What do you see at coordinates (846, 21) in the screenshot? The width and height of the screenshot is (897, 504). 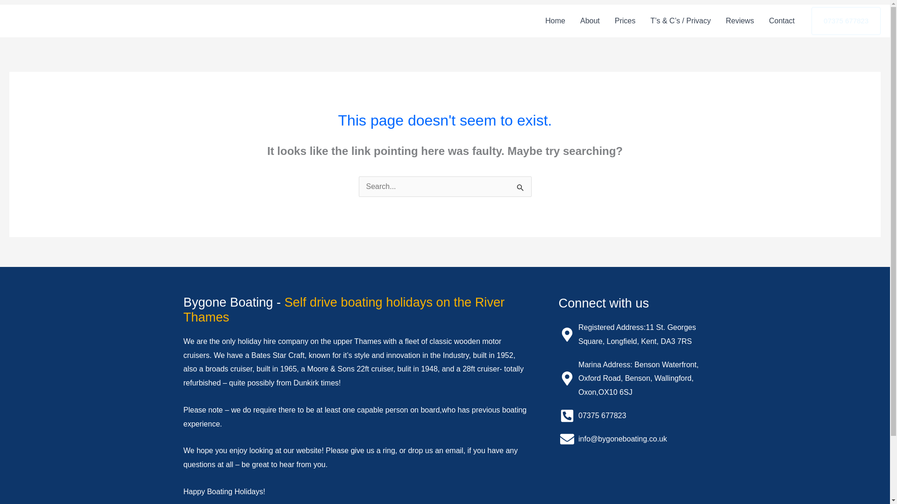 I see `07375 677823` at bounding box center [846, 21].